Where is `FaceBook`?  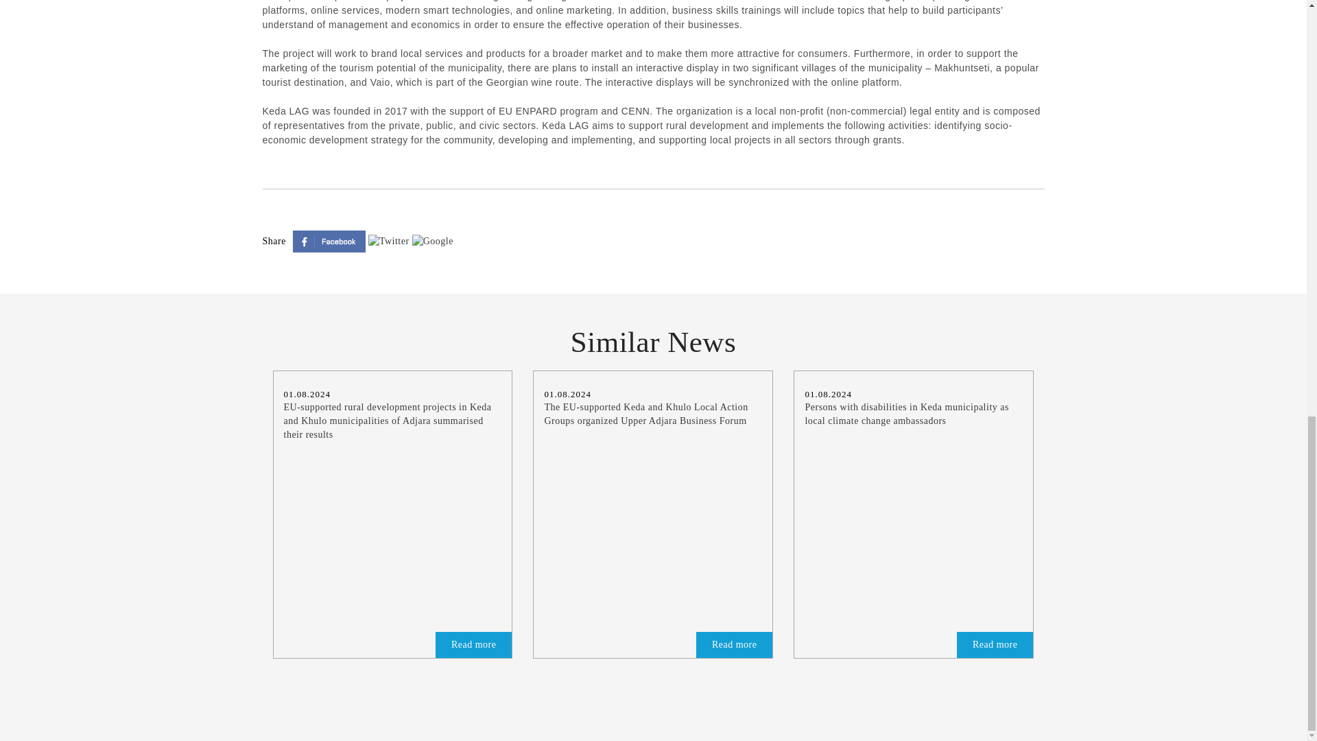 FaceBook is located at coordinates (331, 240).